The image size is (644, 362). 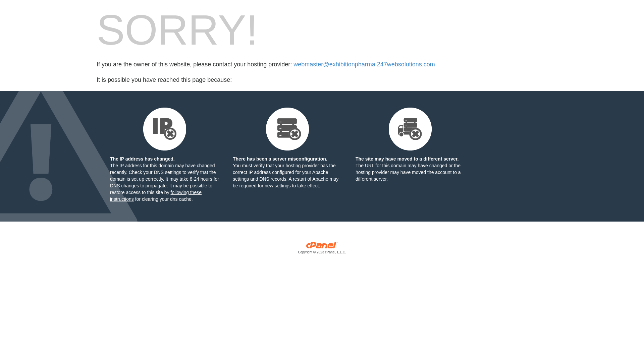 What do you see at coordinates (156, 196) in the screenshot?
I see `following these instructions` at bounding box center [156, 196].